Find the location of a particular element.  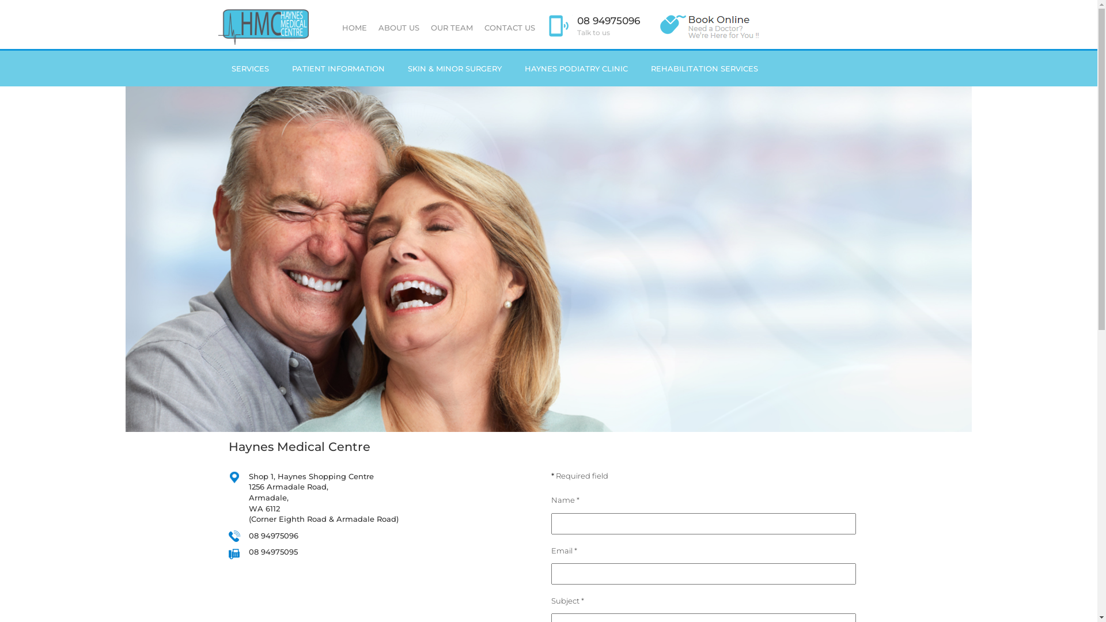

HOME is located at coordinates (355, 28).